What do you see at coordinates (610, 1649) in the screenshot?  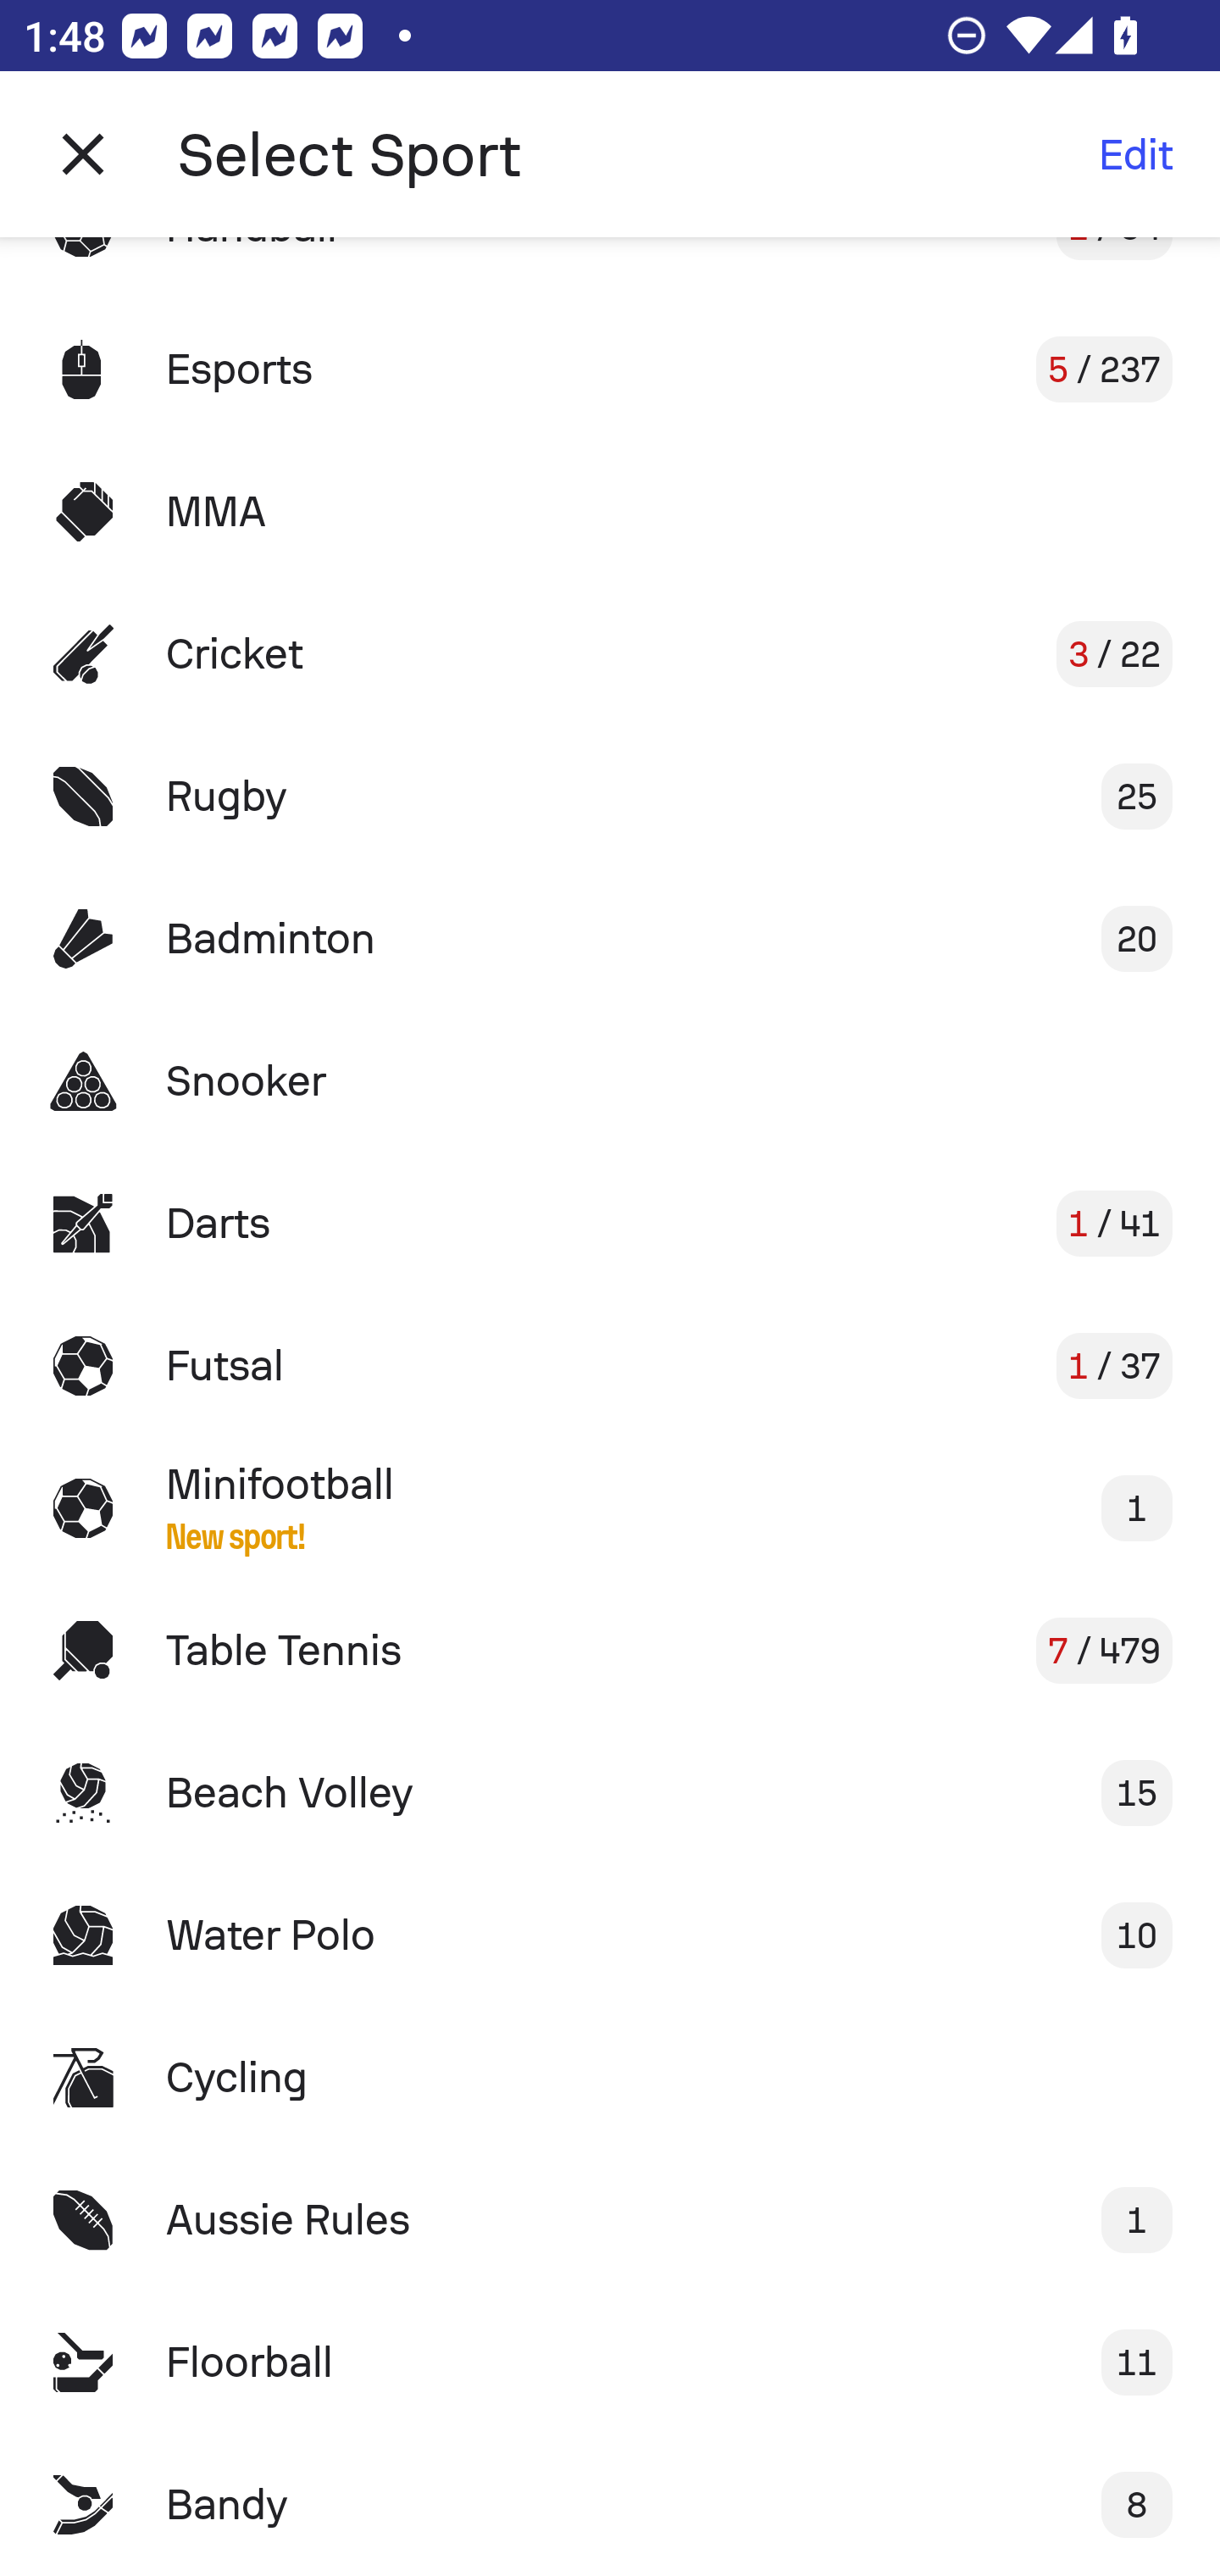 I see `Table Tennis 7 / 479` at bounding box center [610, 1649].